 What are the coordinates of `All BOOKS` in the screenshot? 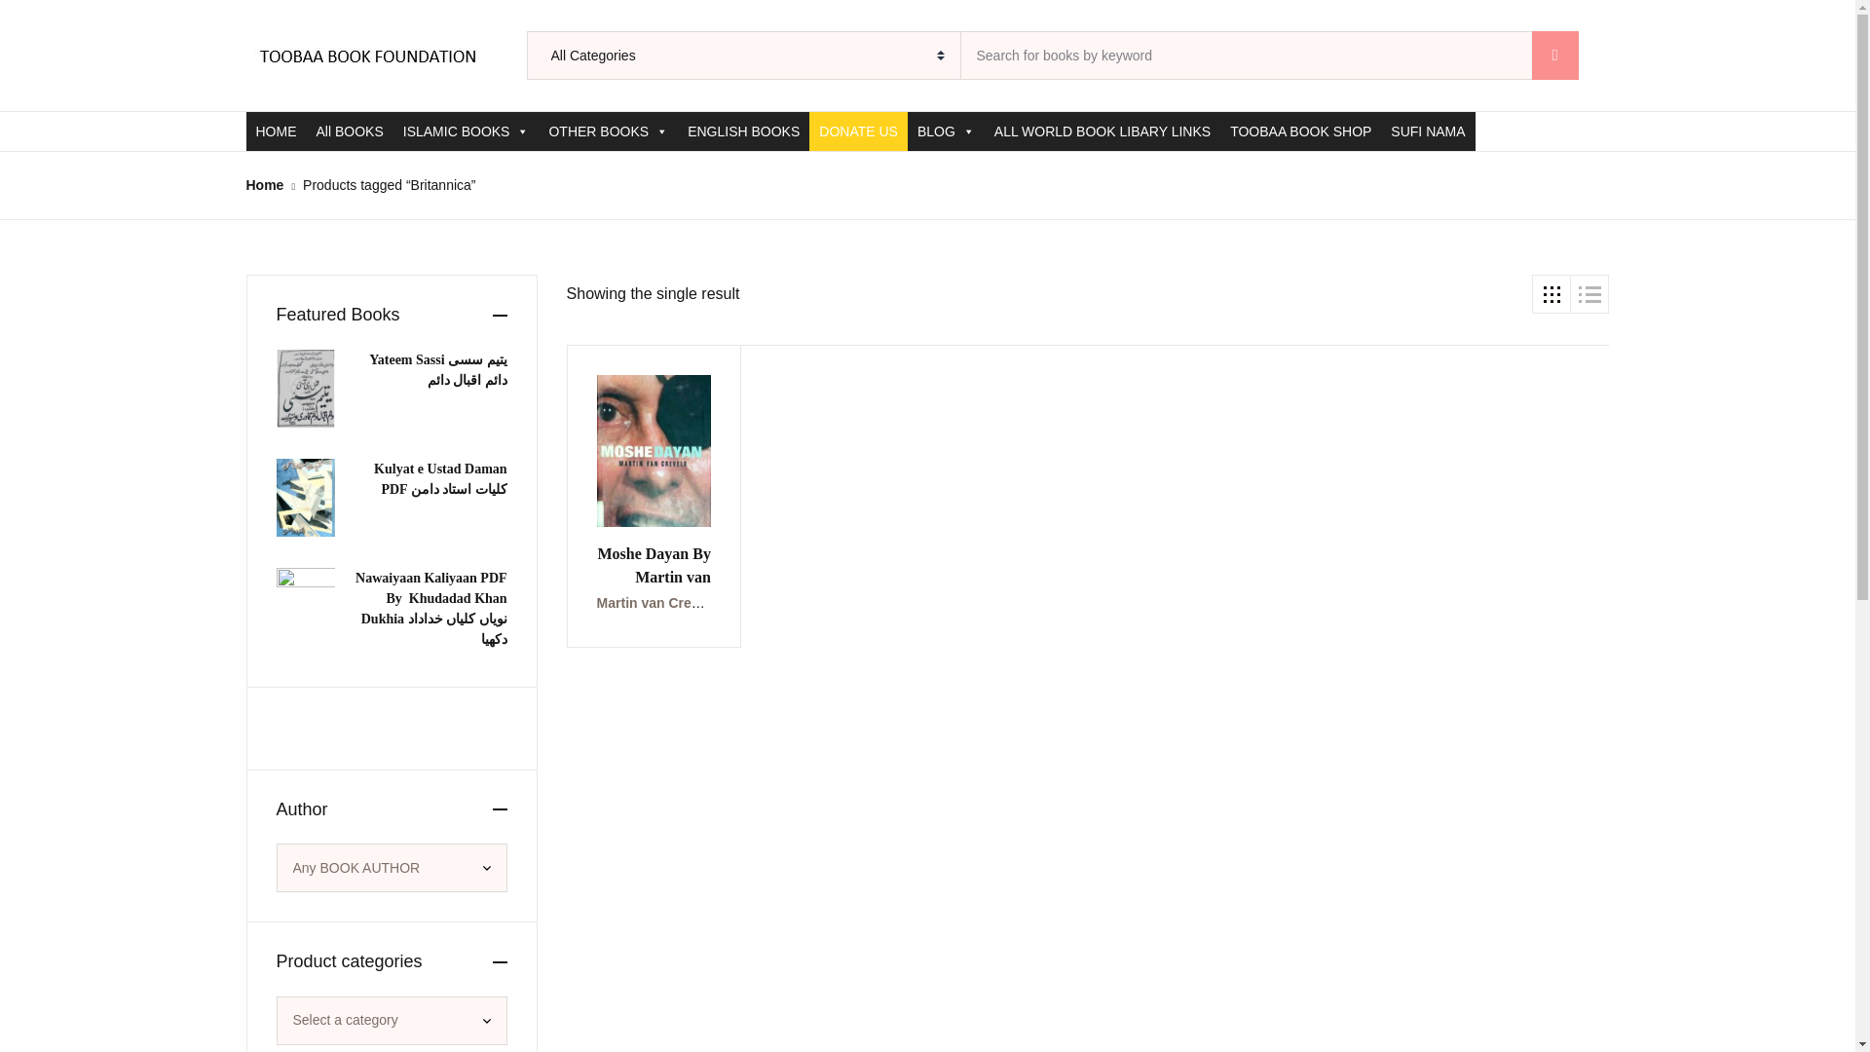 It's located at (349, 131).